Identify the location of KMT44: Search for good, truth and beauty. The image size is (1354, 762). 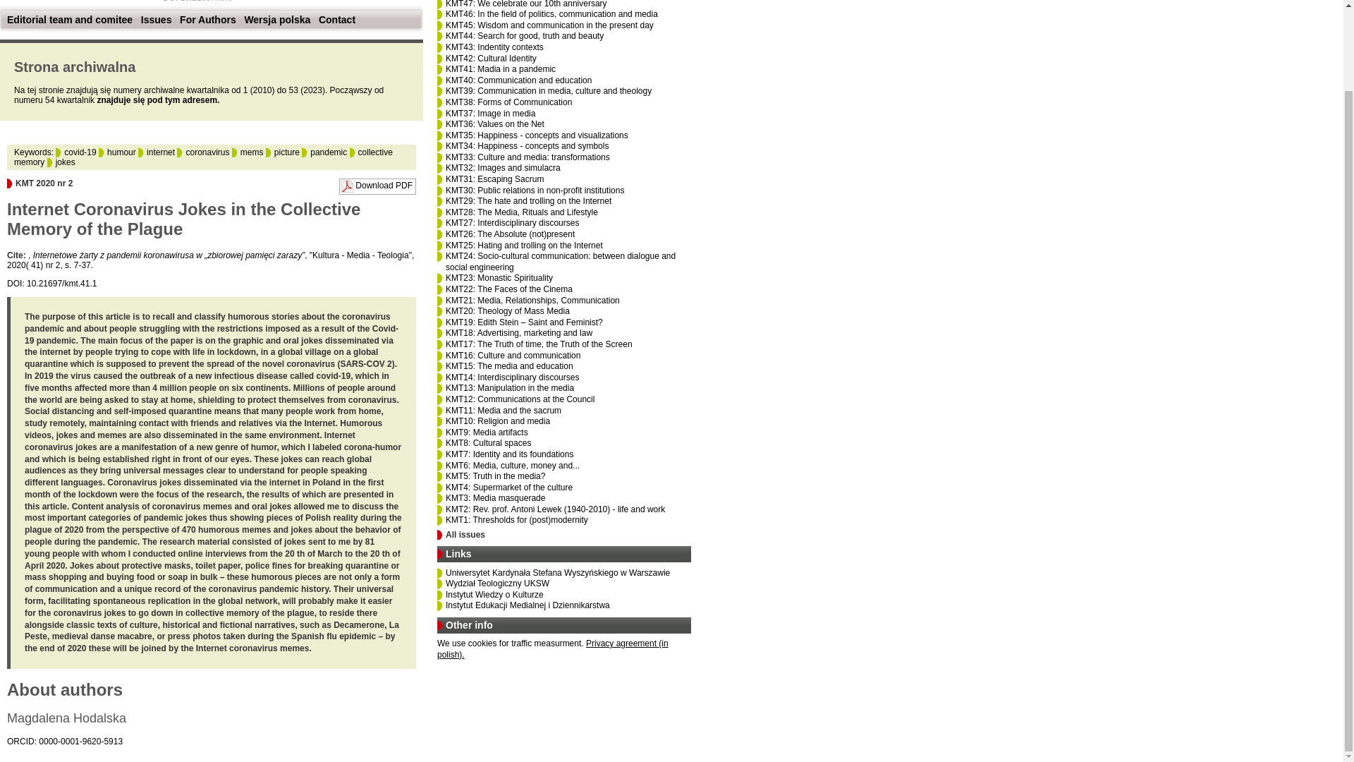
(525, 36).